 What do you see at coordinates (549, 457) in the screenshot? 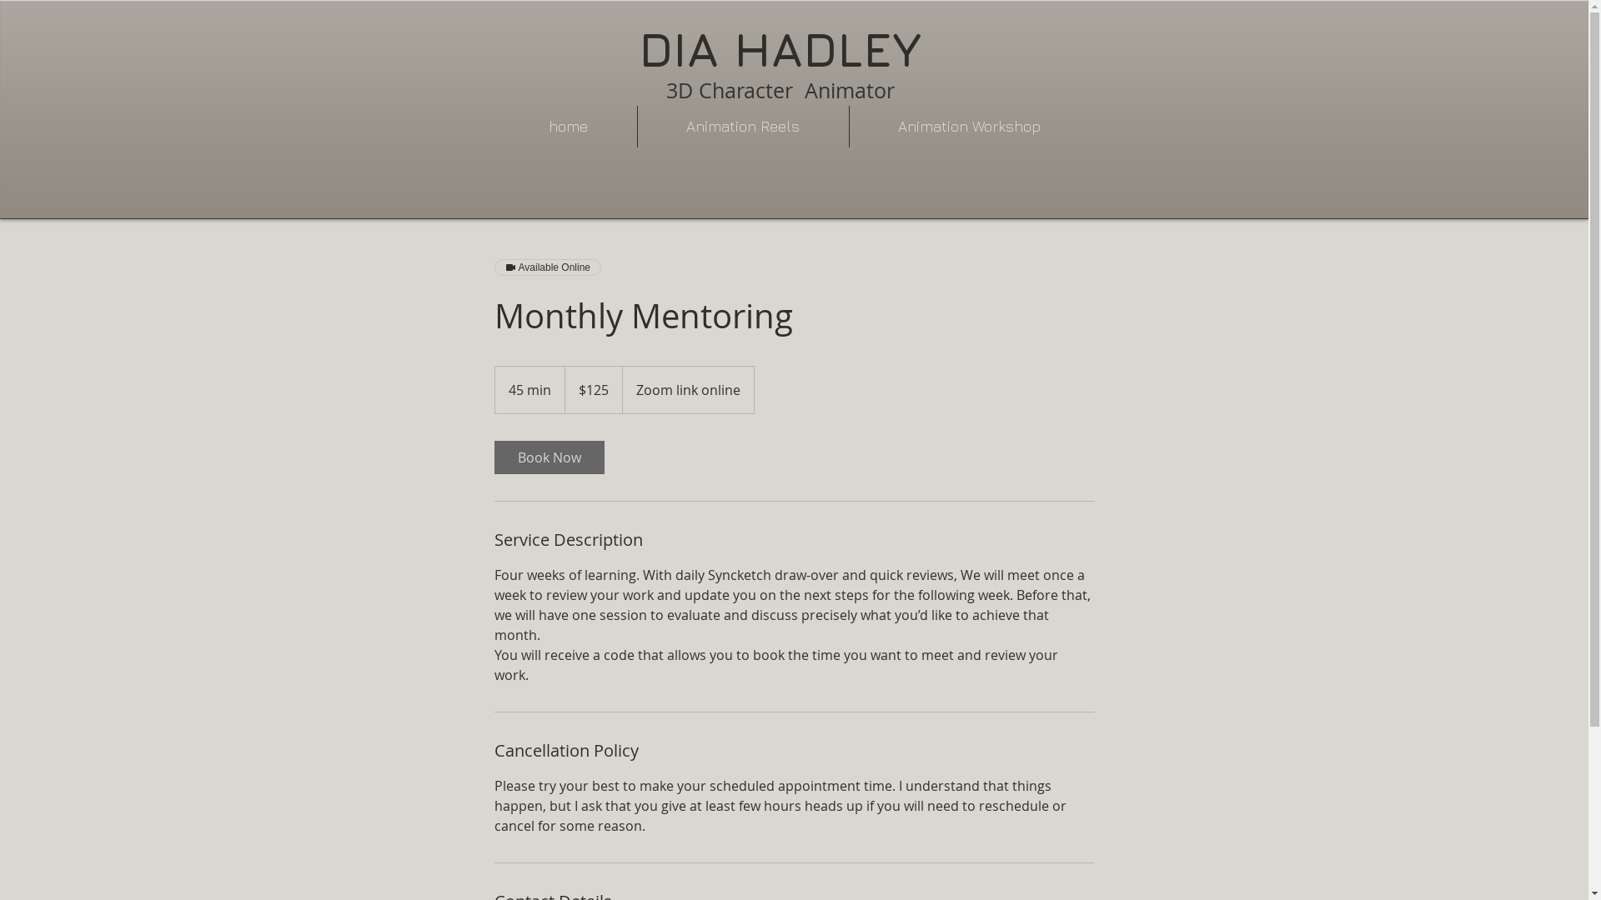
I see `Book Now` at bounding box center [549, 457].